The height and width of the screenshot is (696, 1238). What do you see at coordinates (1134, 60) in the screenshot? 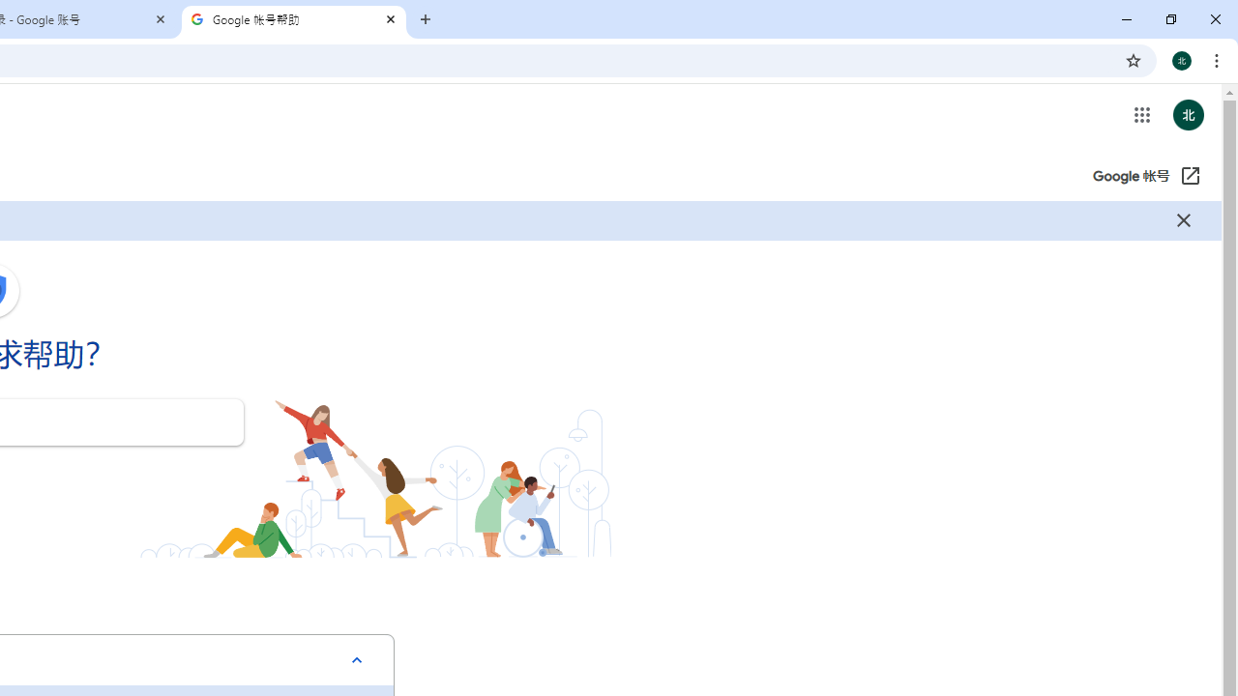
I see `Bookmark this tab` at bounding box center [1134, 60].